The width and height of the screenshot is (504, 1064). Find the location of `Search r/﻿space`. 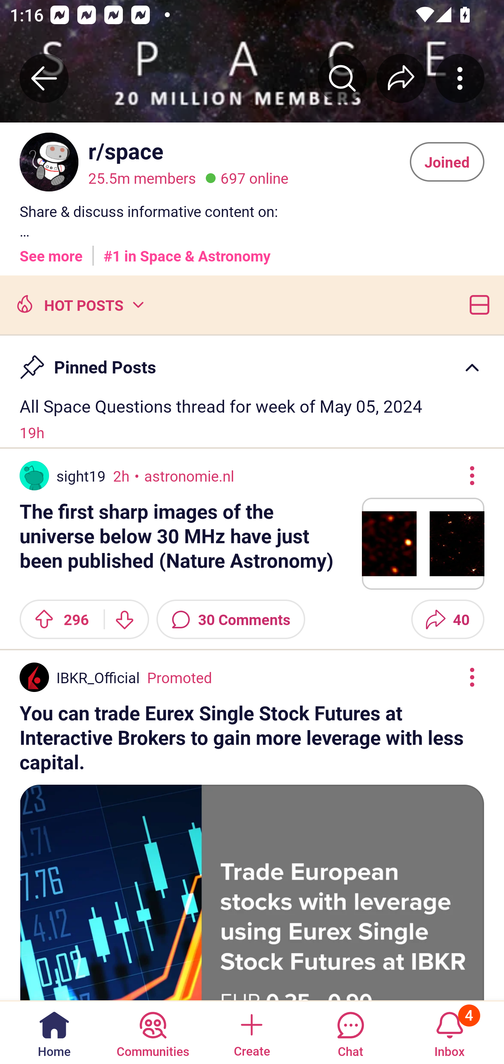

Search r/﻿space is located at coordinates (342, 78).